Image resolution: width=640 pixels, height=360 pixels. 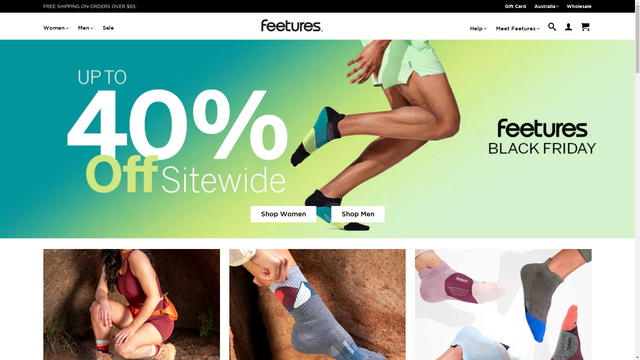 What do you see at coordinates (579, 6) in the screenshot?
I see `Wholesale` at bounding box center [579, 6].